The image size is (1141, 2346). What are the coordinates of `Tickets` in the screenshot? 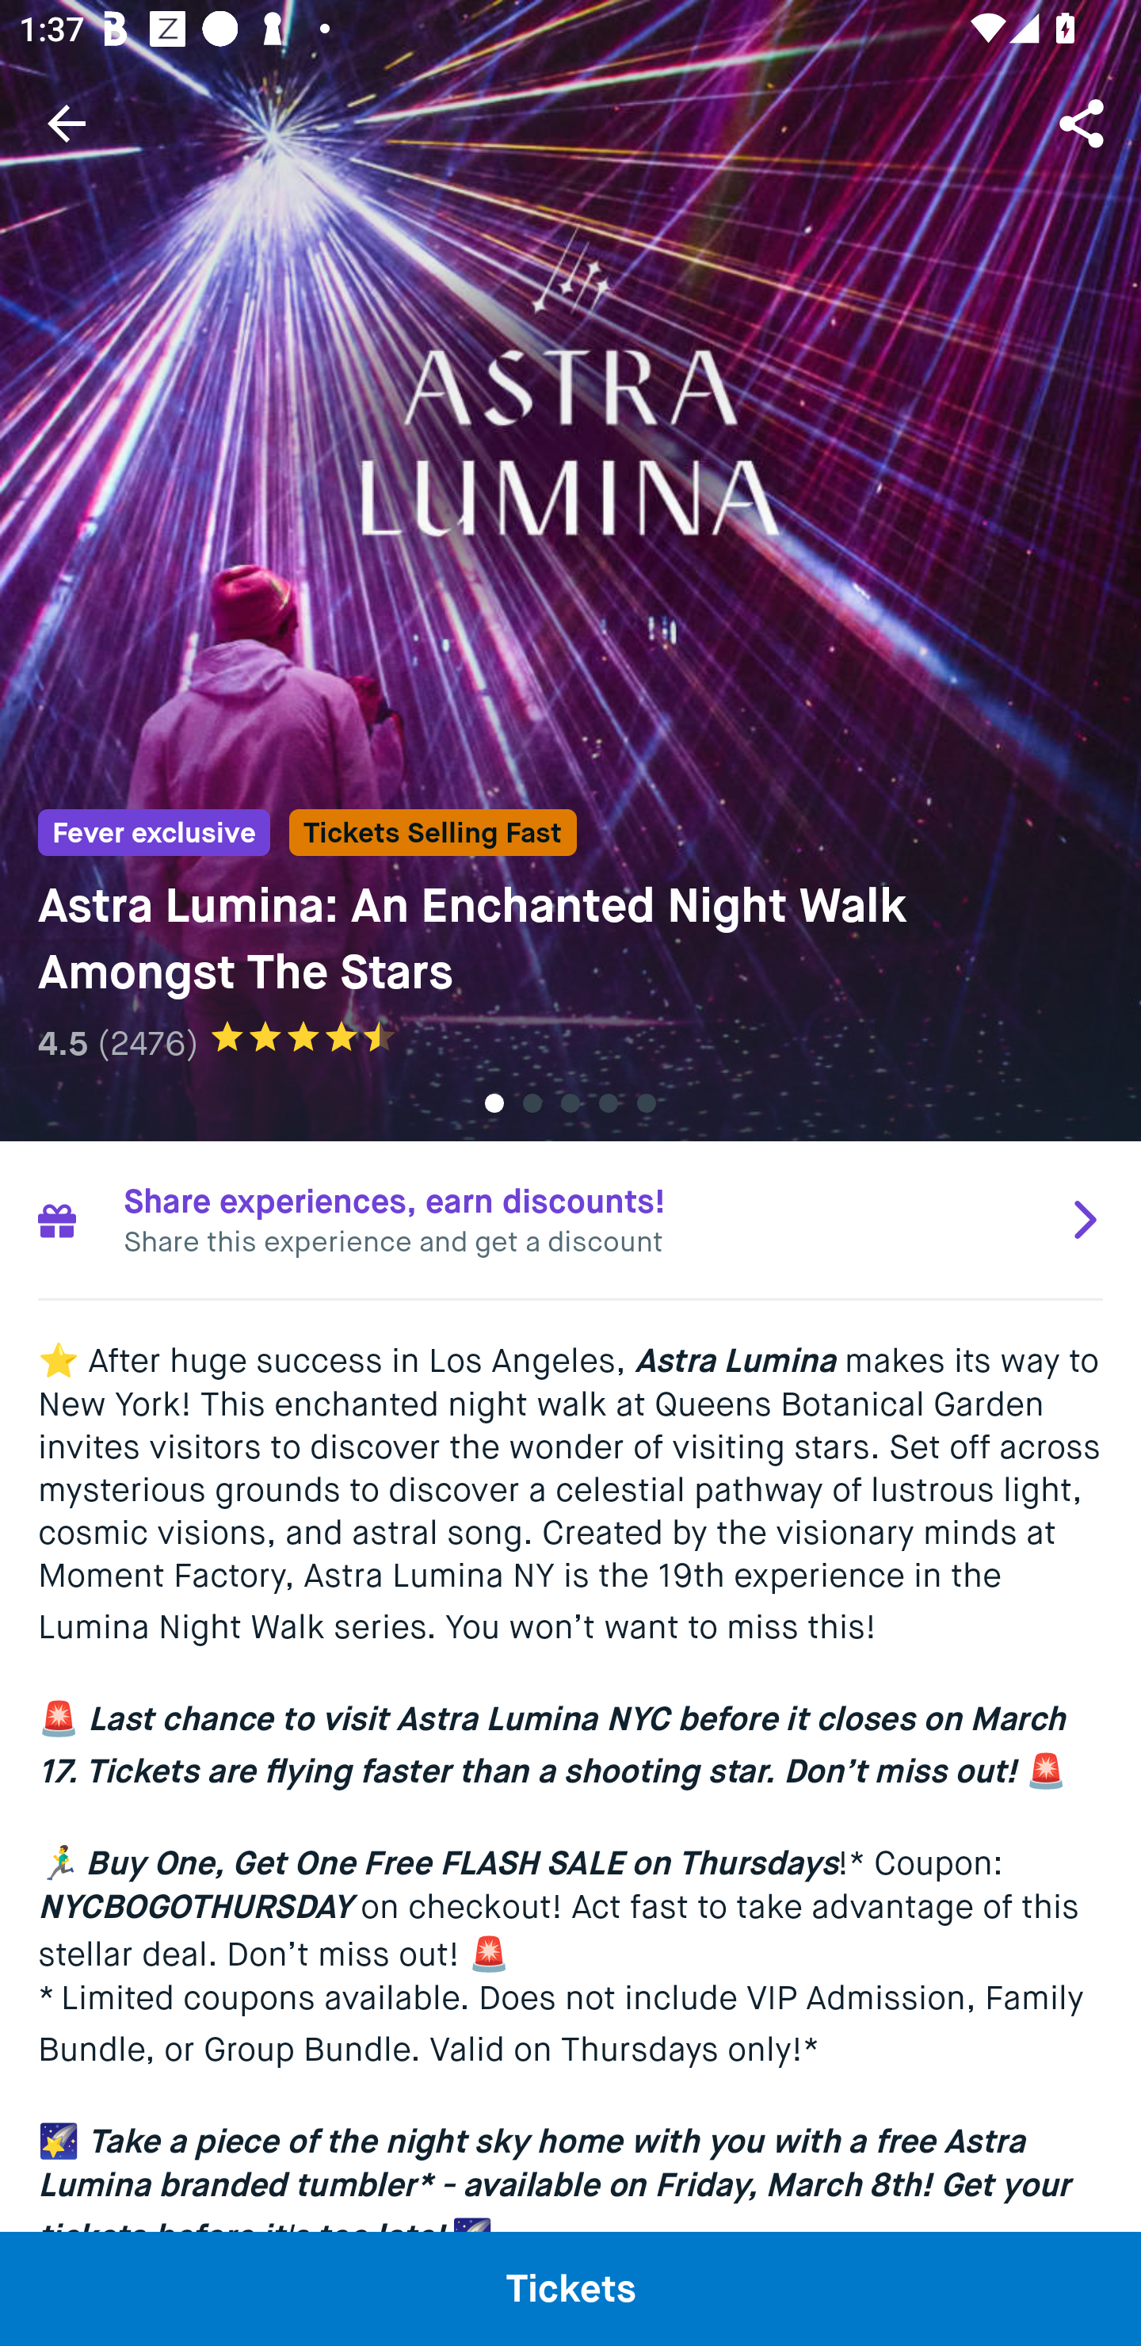 It's located at (570, 2288).